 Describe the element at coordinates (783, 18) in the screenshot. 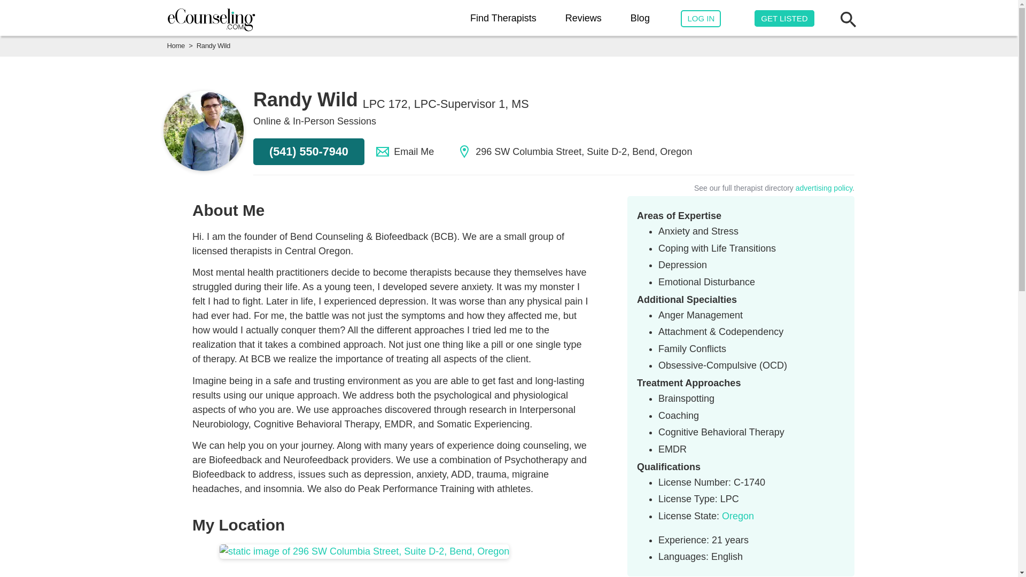

I see `GET LISTED` at that location.